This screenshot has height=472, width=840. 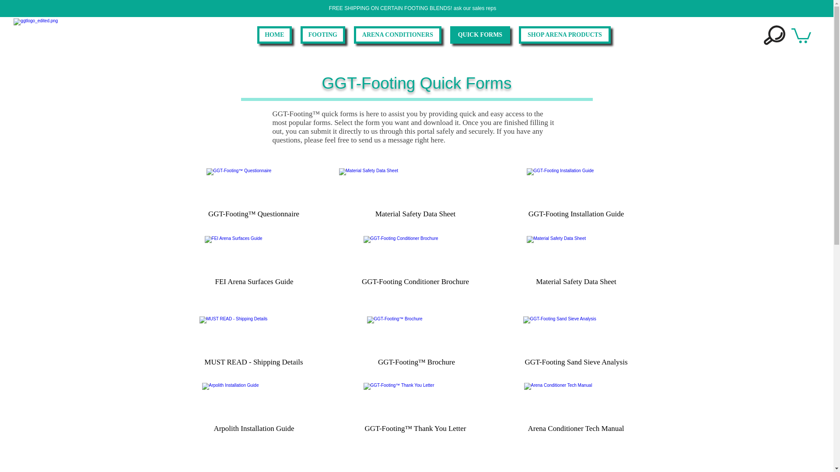 What do you see at coordinates (416, 194) in the screenshot?
I see `Material Safety Data Sheet` at bounding box center [416, 194].